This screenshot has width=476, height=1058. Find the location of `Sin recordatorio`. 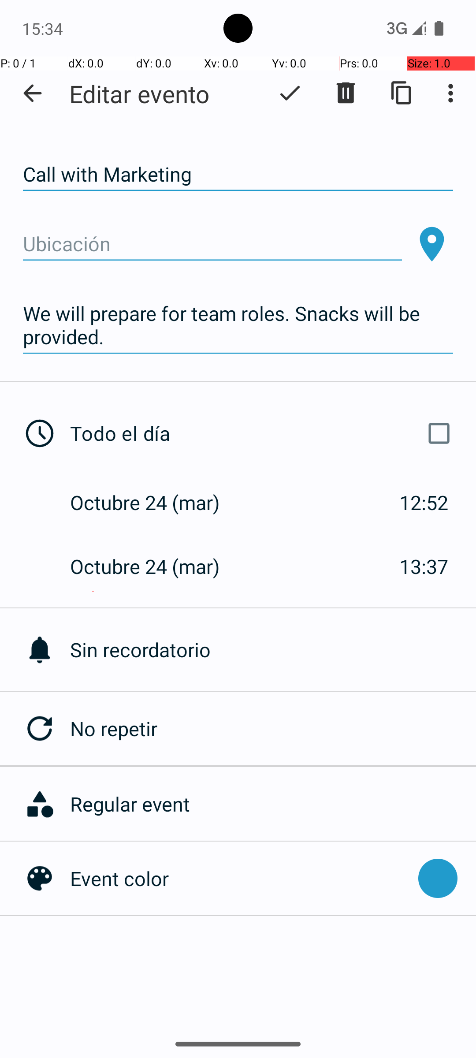

Sin recordatorio is located at coordinates (273, 650).